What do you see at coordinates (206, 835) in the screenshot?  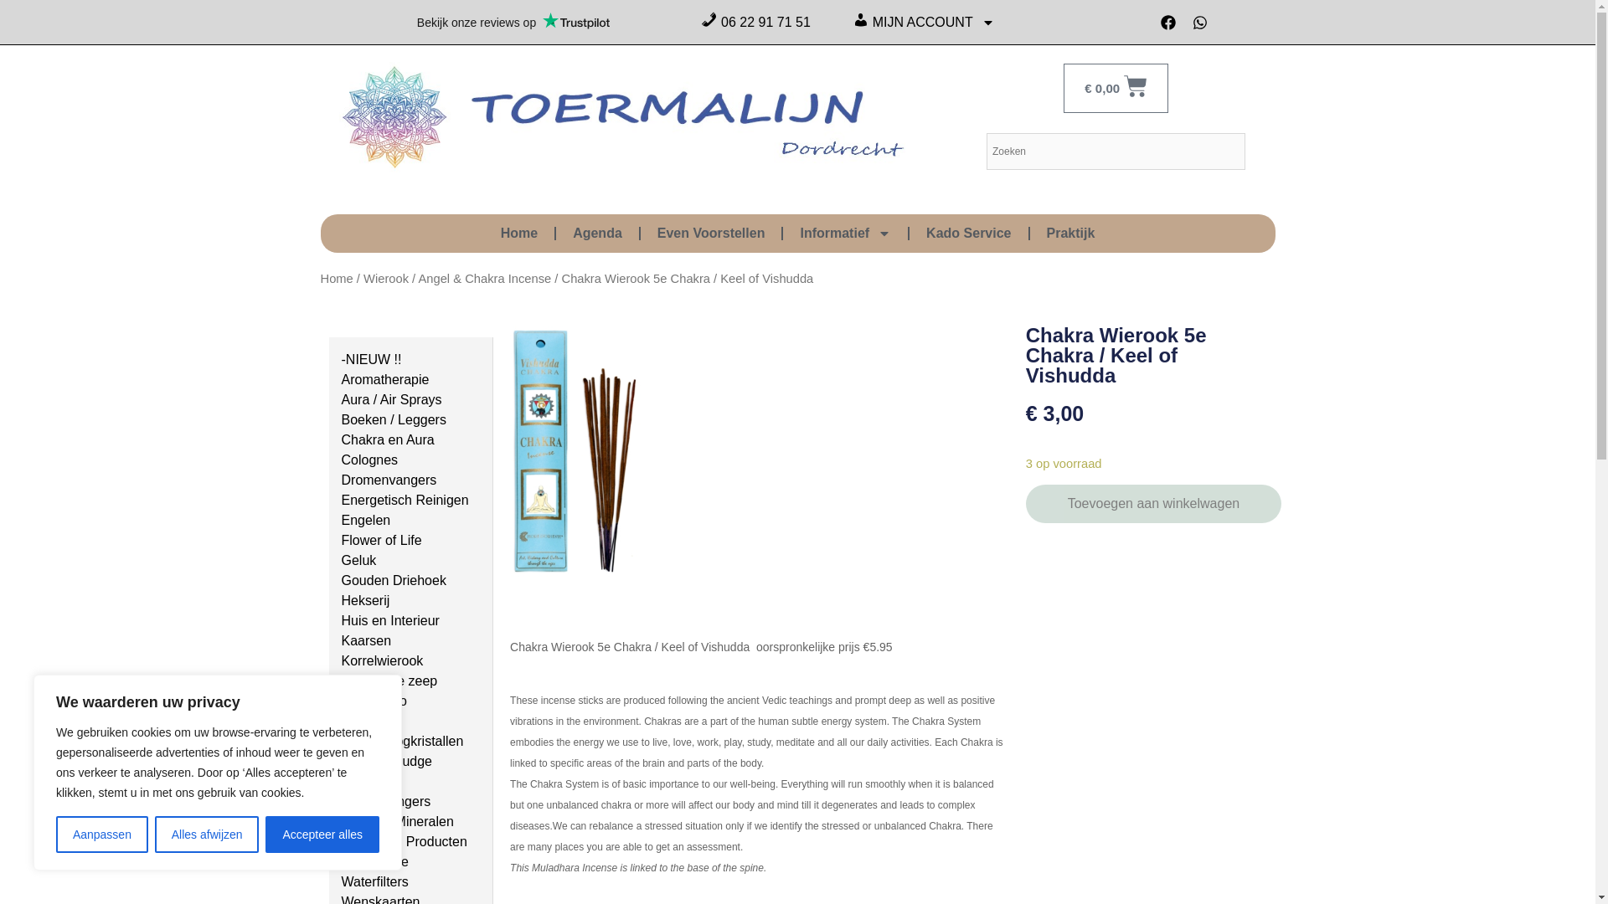 I see `Alles afwijzen` at bounding box center [206, 835].